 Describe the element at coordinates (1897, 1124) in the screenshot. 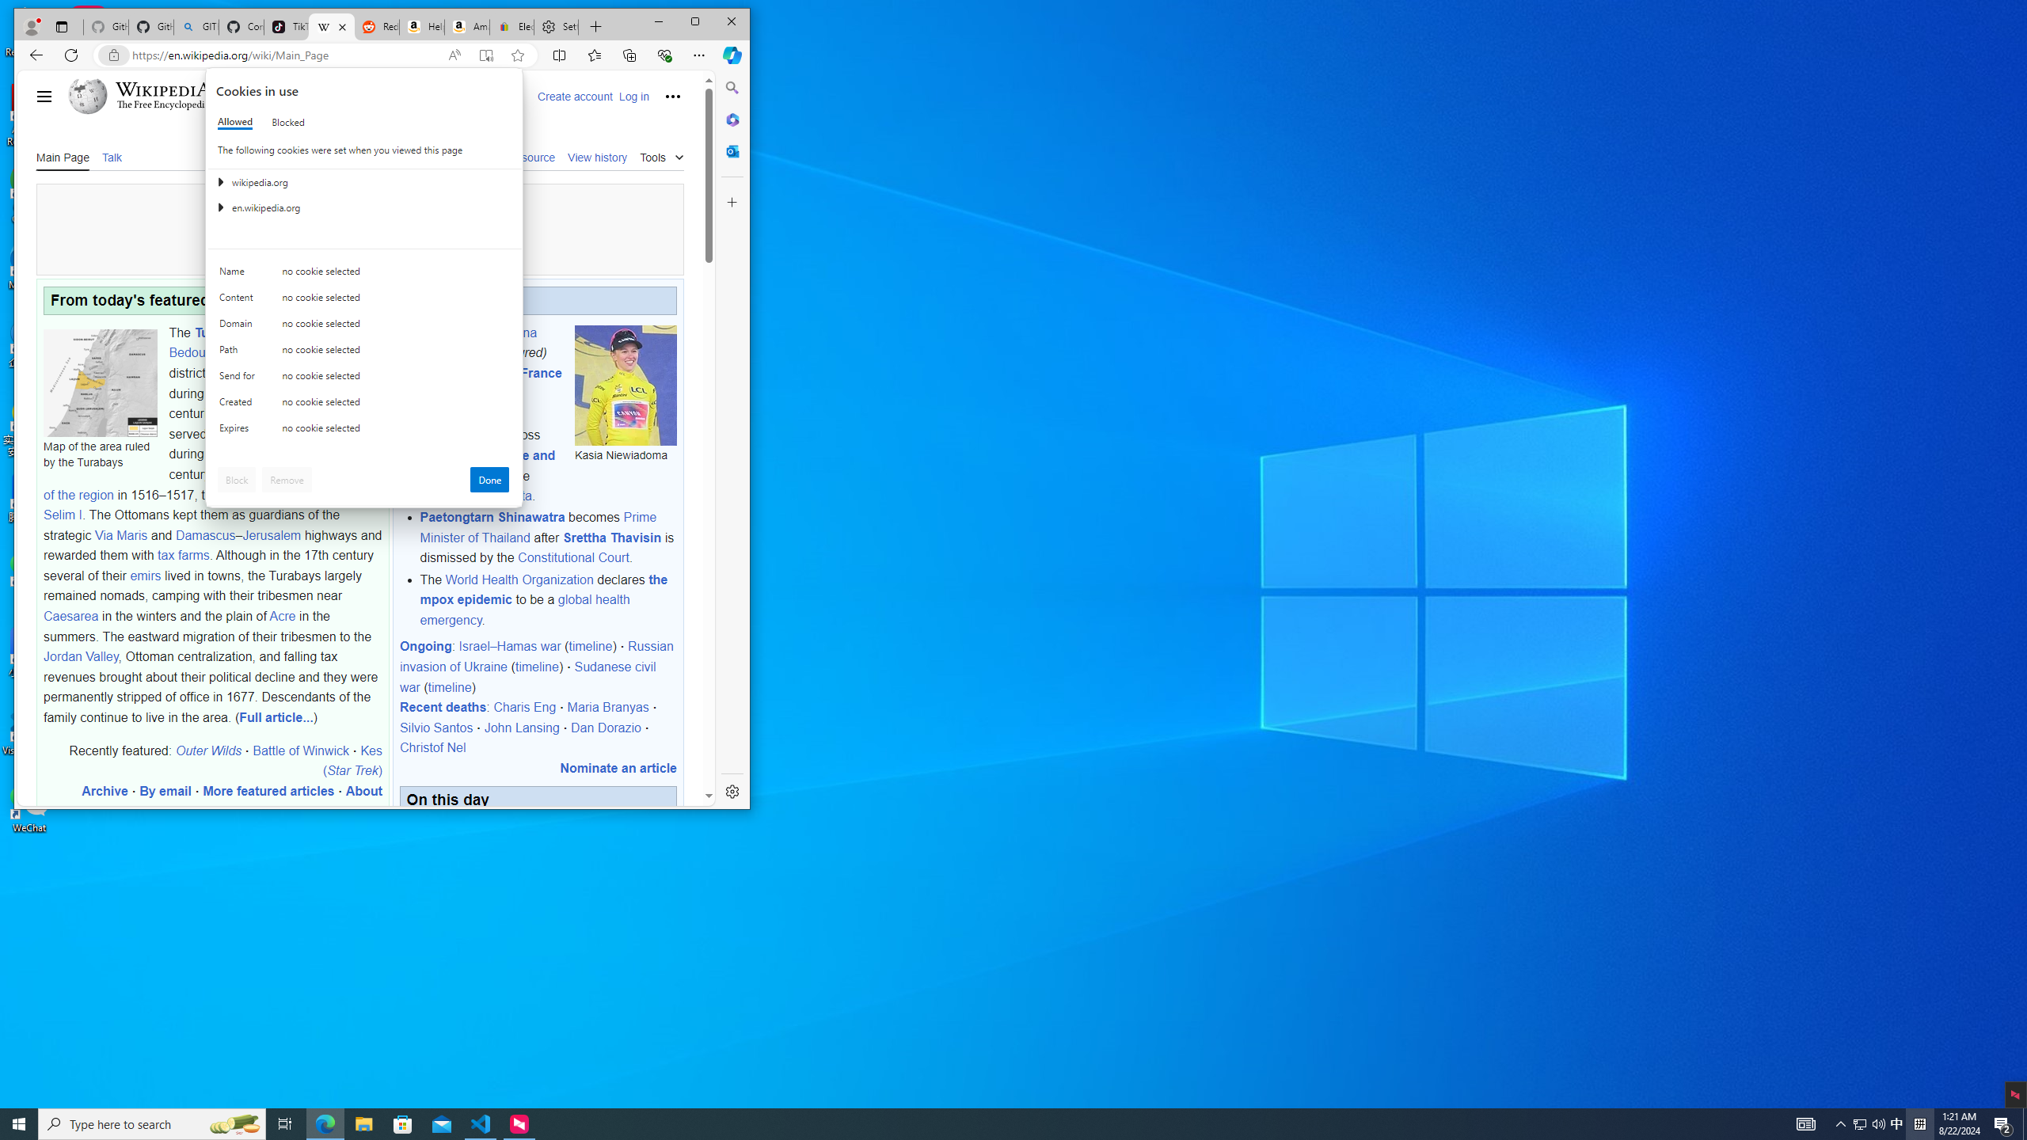

I see `Send for` at that location.